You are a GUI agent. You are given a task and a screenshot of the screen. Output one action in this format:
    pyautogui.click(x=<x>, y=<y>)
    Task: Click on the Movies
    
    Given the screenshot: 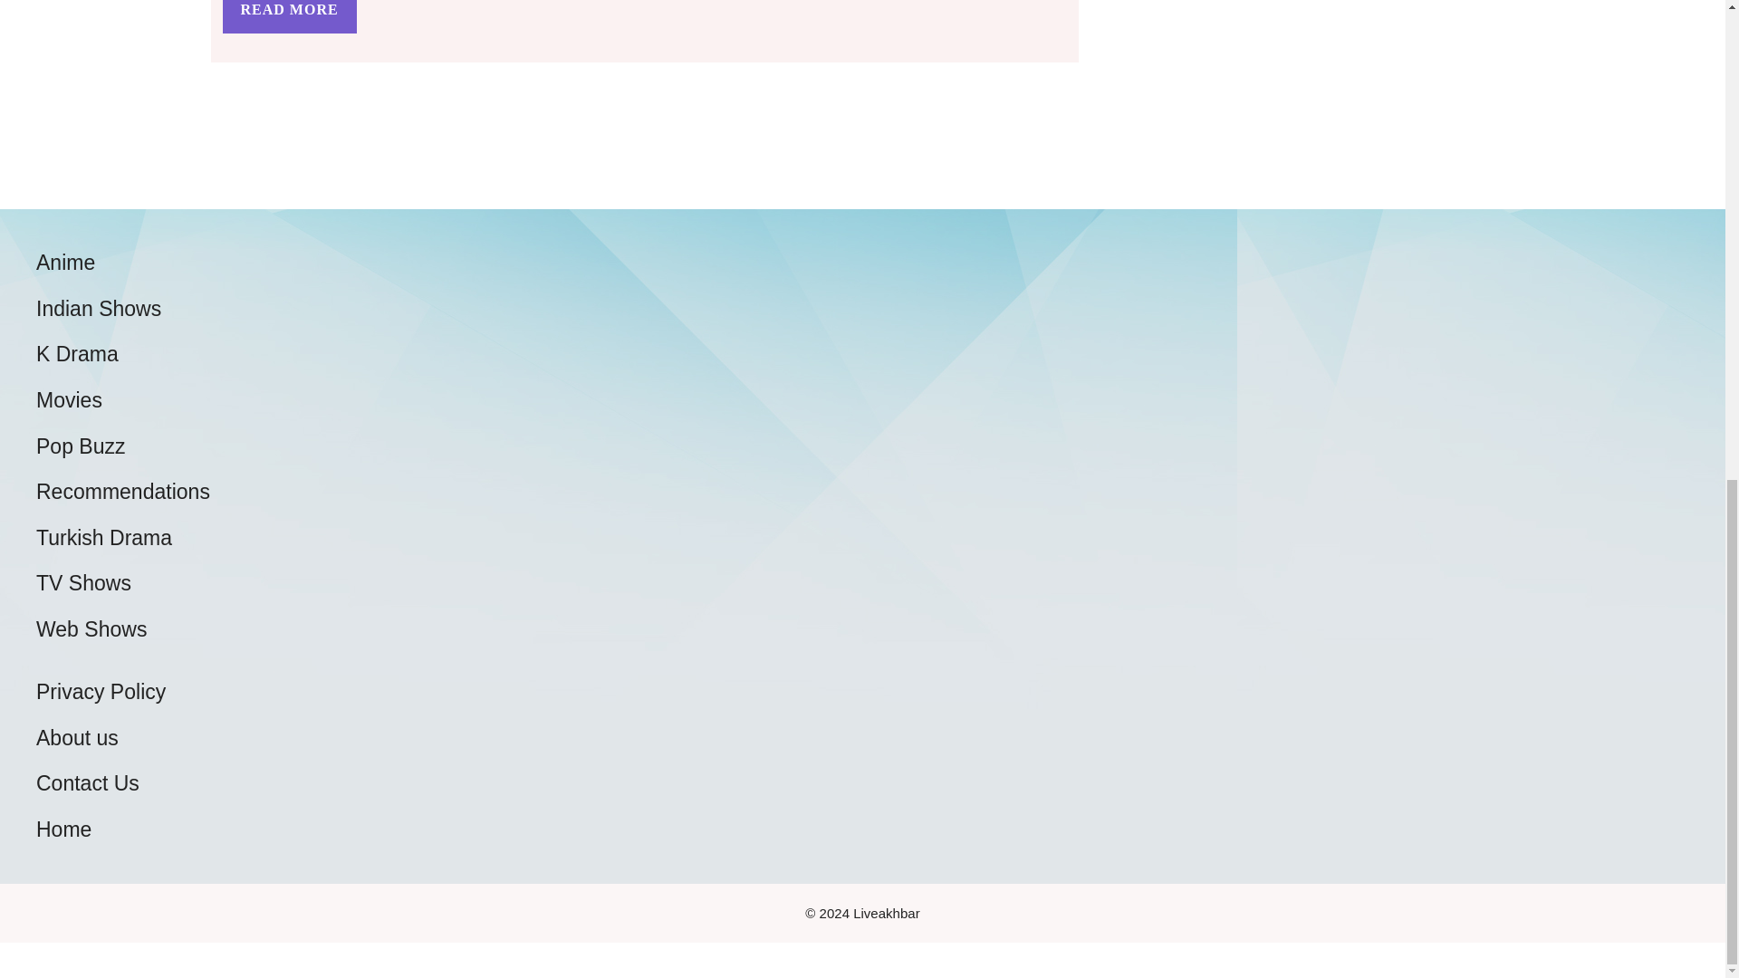 What is the action you would take?
    pyautogui.click(x=69, y=399)
    